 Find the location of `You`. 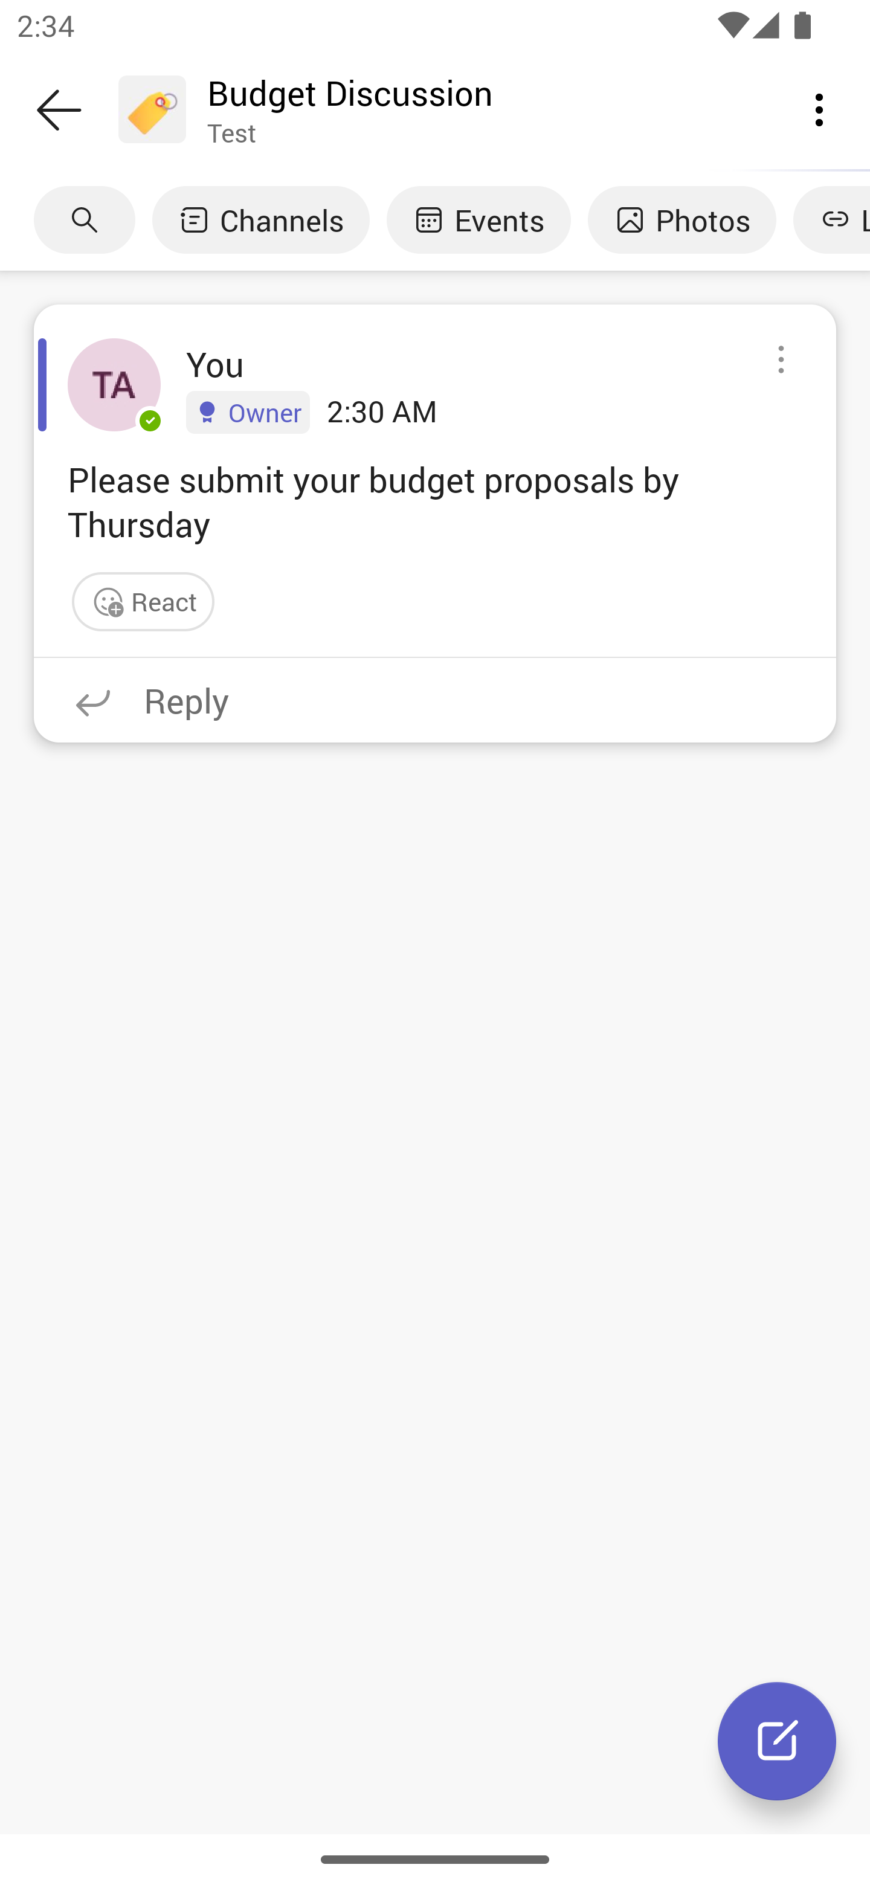

You is located at coordinates (215, 364).